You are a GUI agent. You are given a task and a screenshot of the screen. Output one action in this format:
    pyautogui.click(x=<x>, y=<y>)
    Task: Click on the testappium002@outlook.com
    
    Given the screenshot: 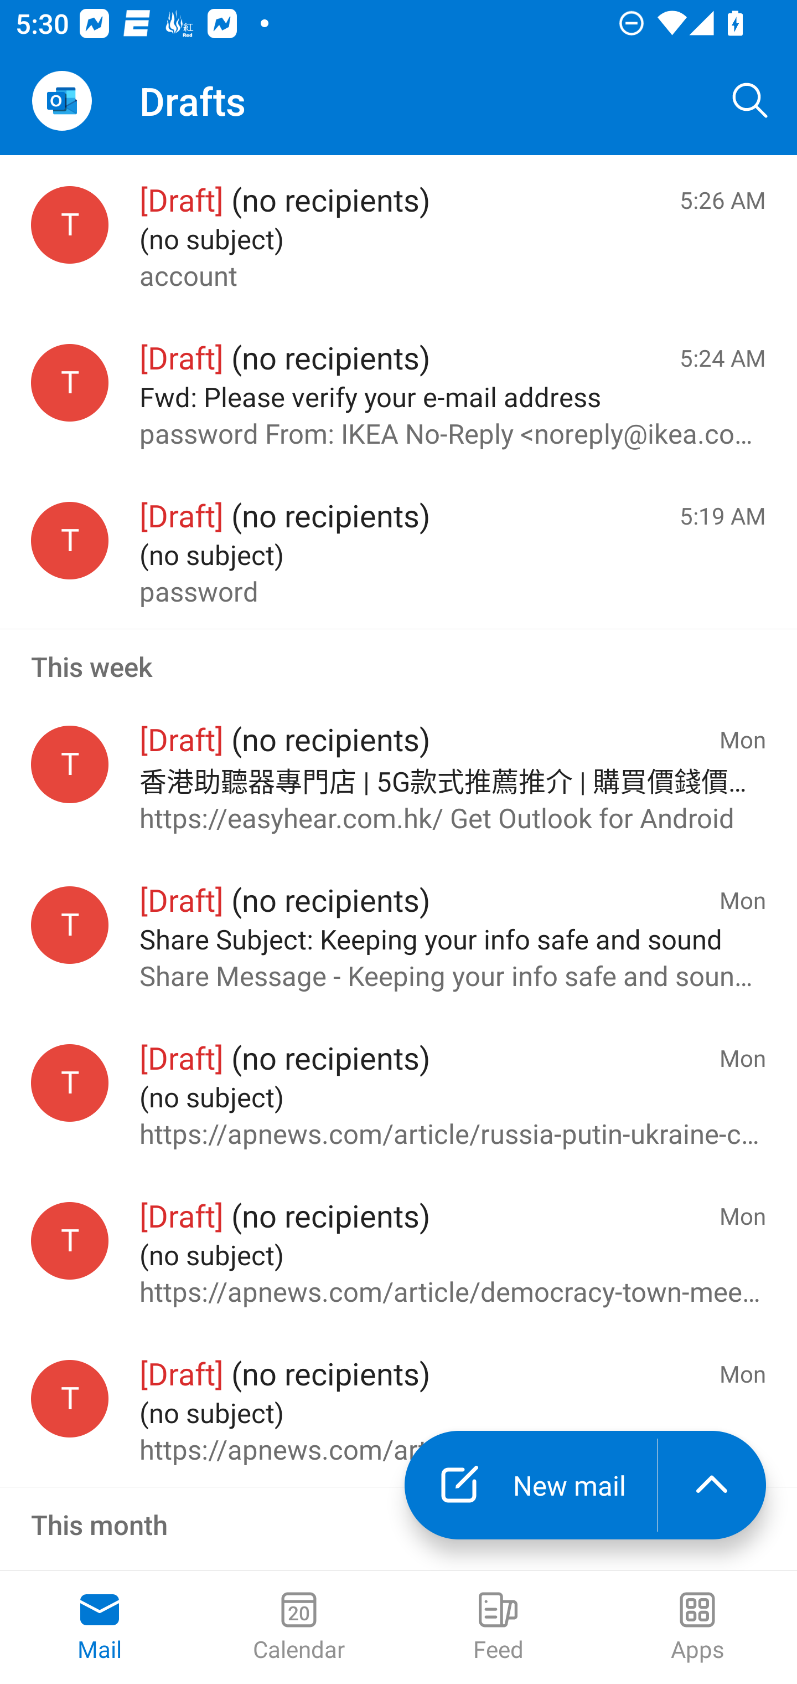 What is the action you would take?
    pyautogui.click(x=70, y=1399)
    